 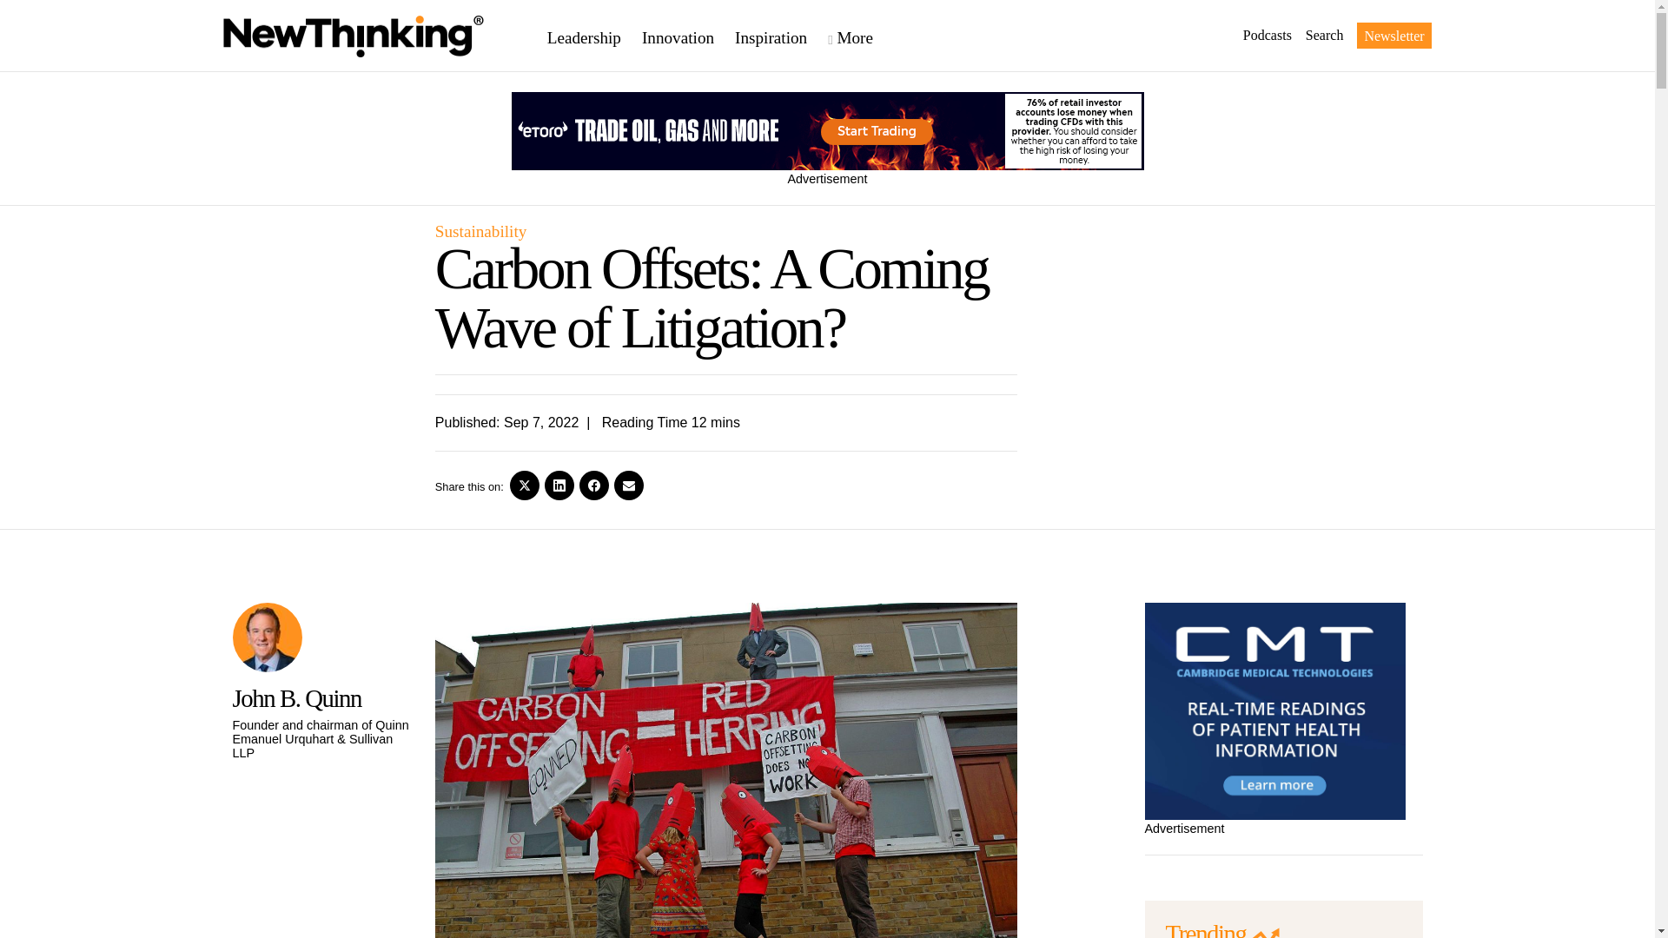 I want to click on Search, so click(x=1317, y=35).